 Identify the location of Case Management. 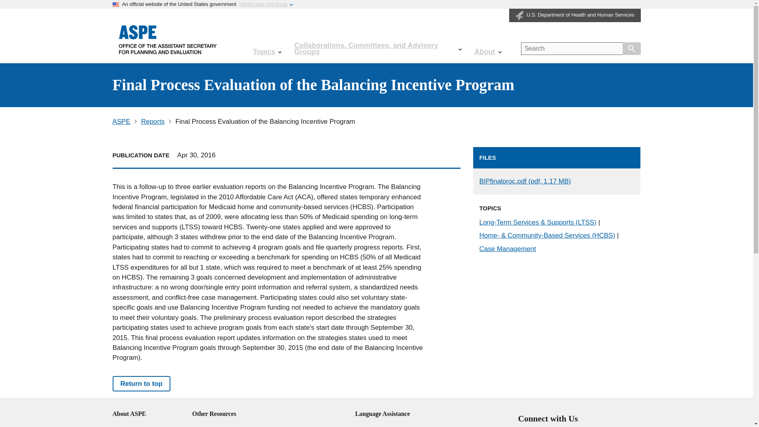
(507, 249).